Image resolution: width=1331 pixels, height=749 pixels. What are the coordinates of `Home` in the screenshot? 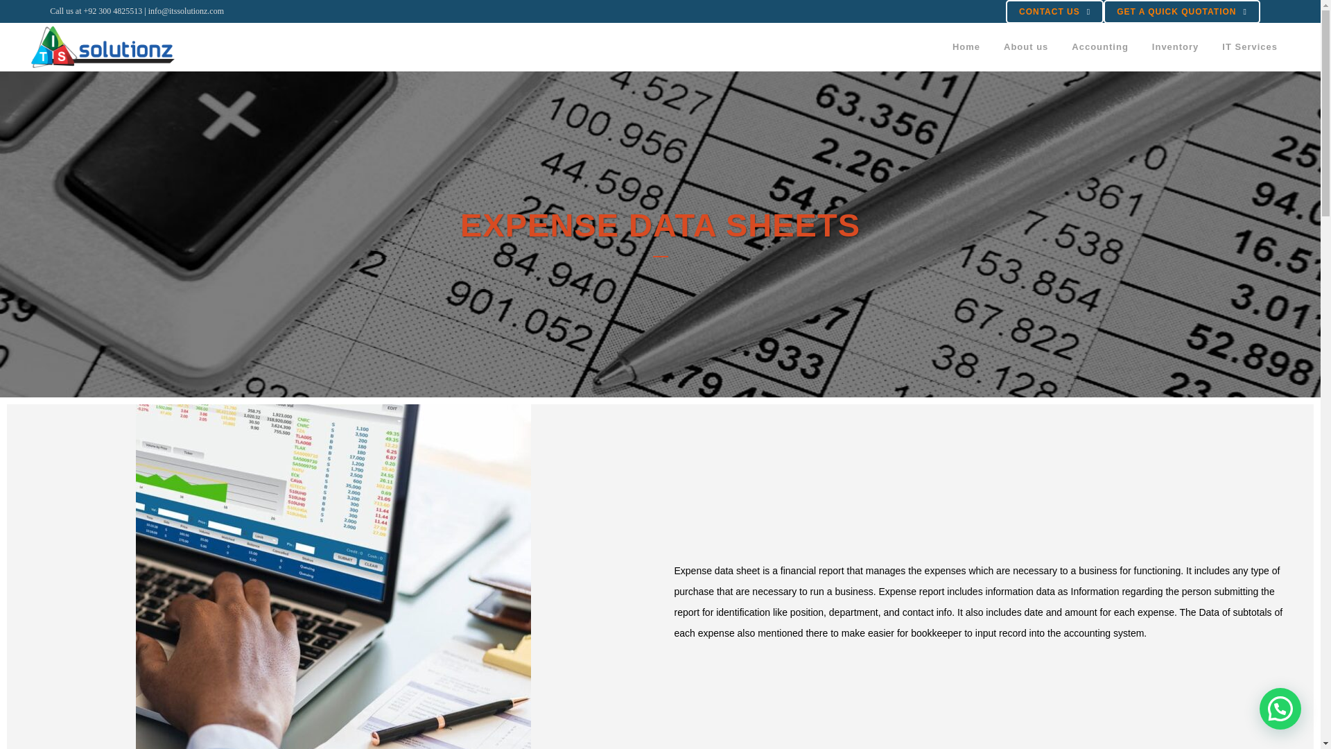 It's located at (966, 47).